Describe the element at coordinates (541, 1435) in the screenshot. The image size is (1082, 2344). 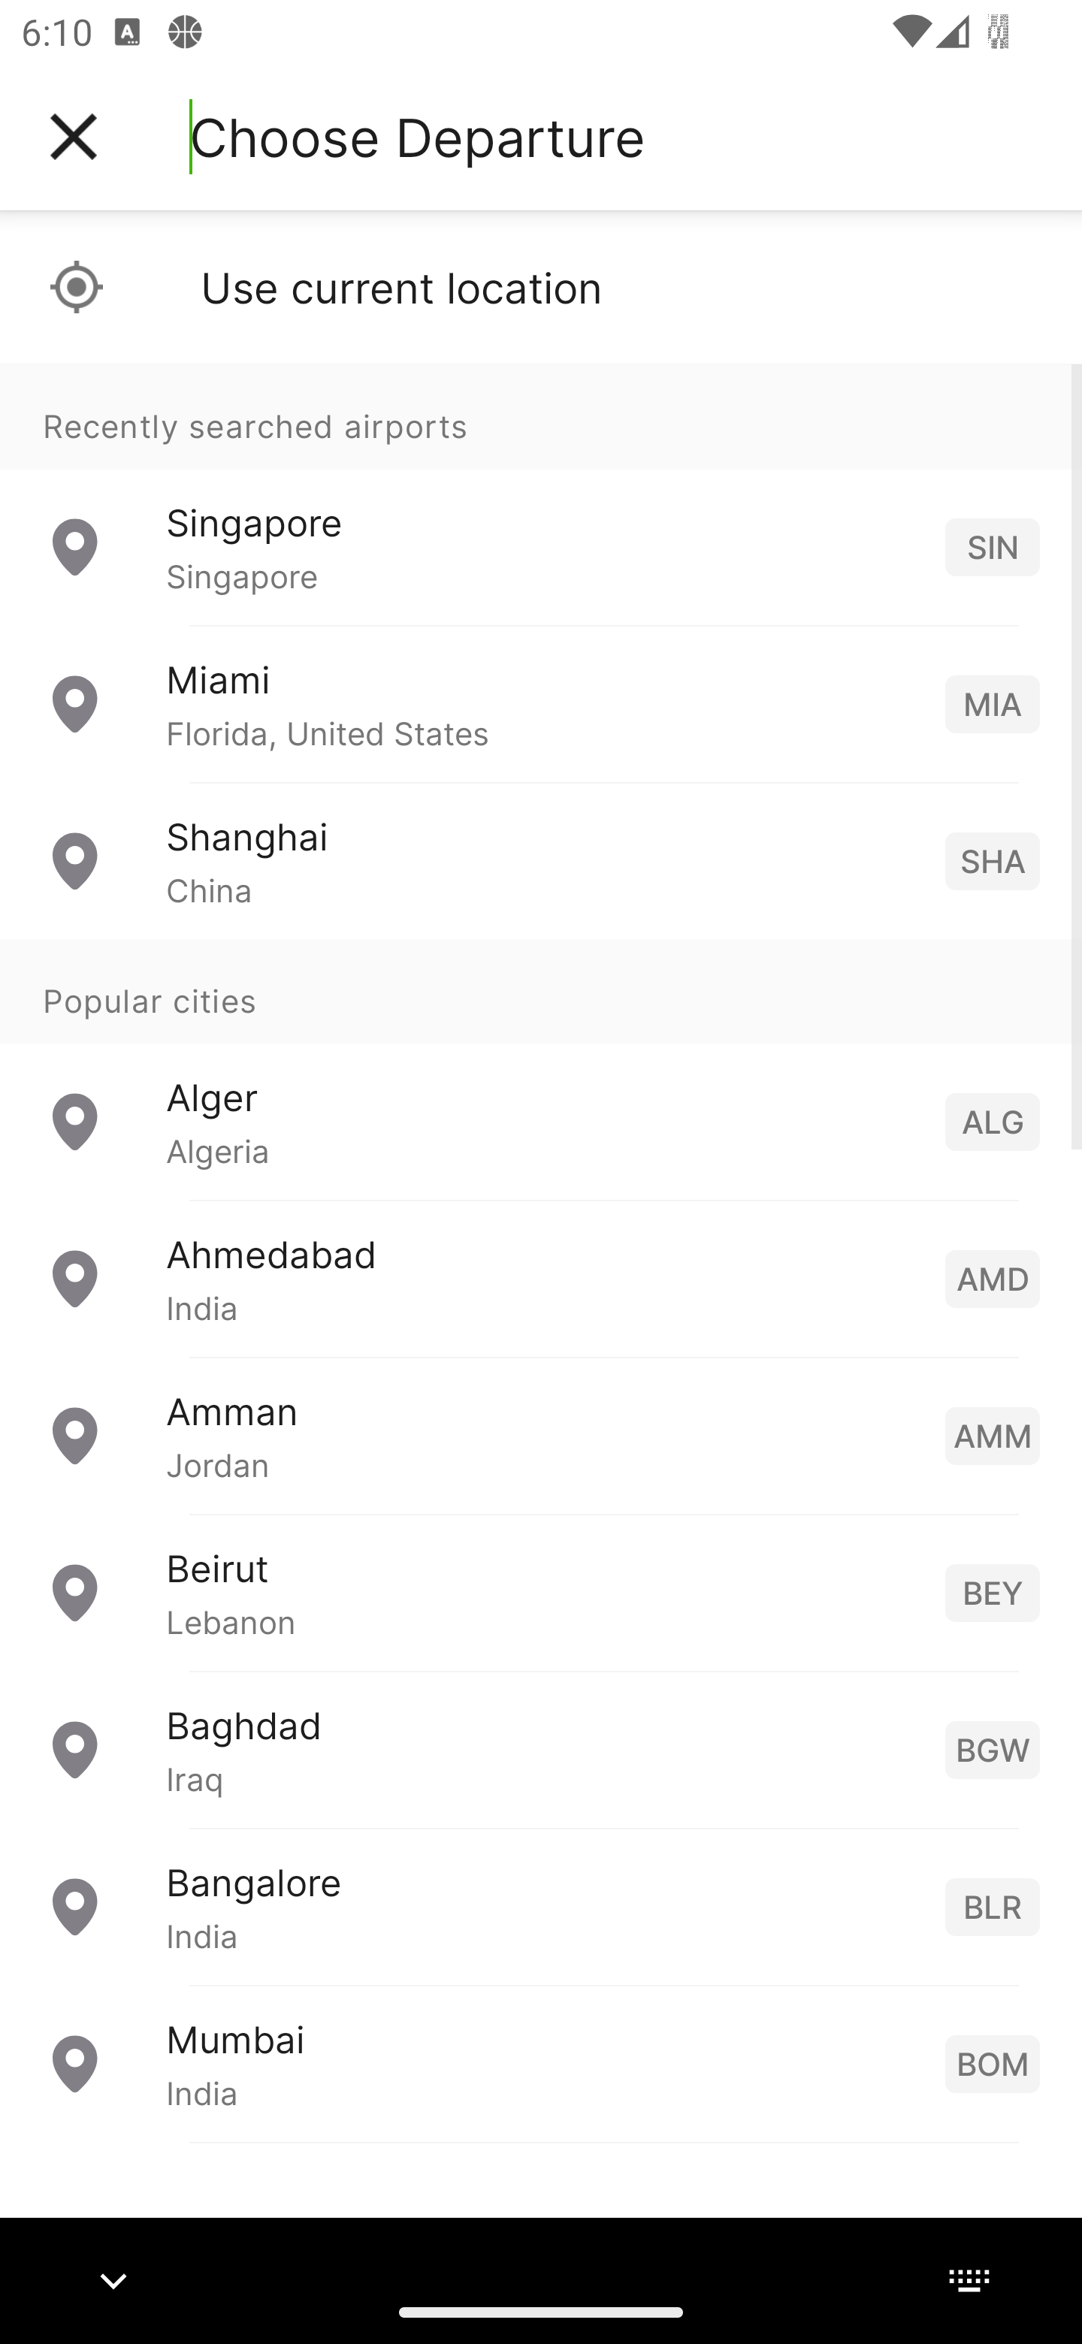
I see `Amman Jordan AMM` at that location.